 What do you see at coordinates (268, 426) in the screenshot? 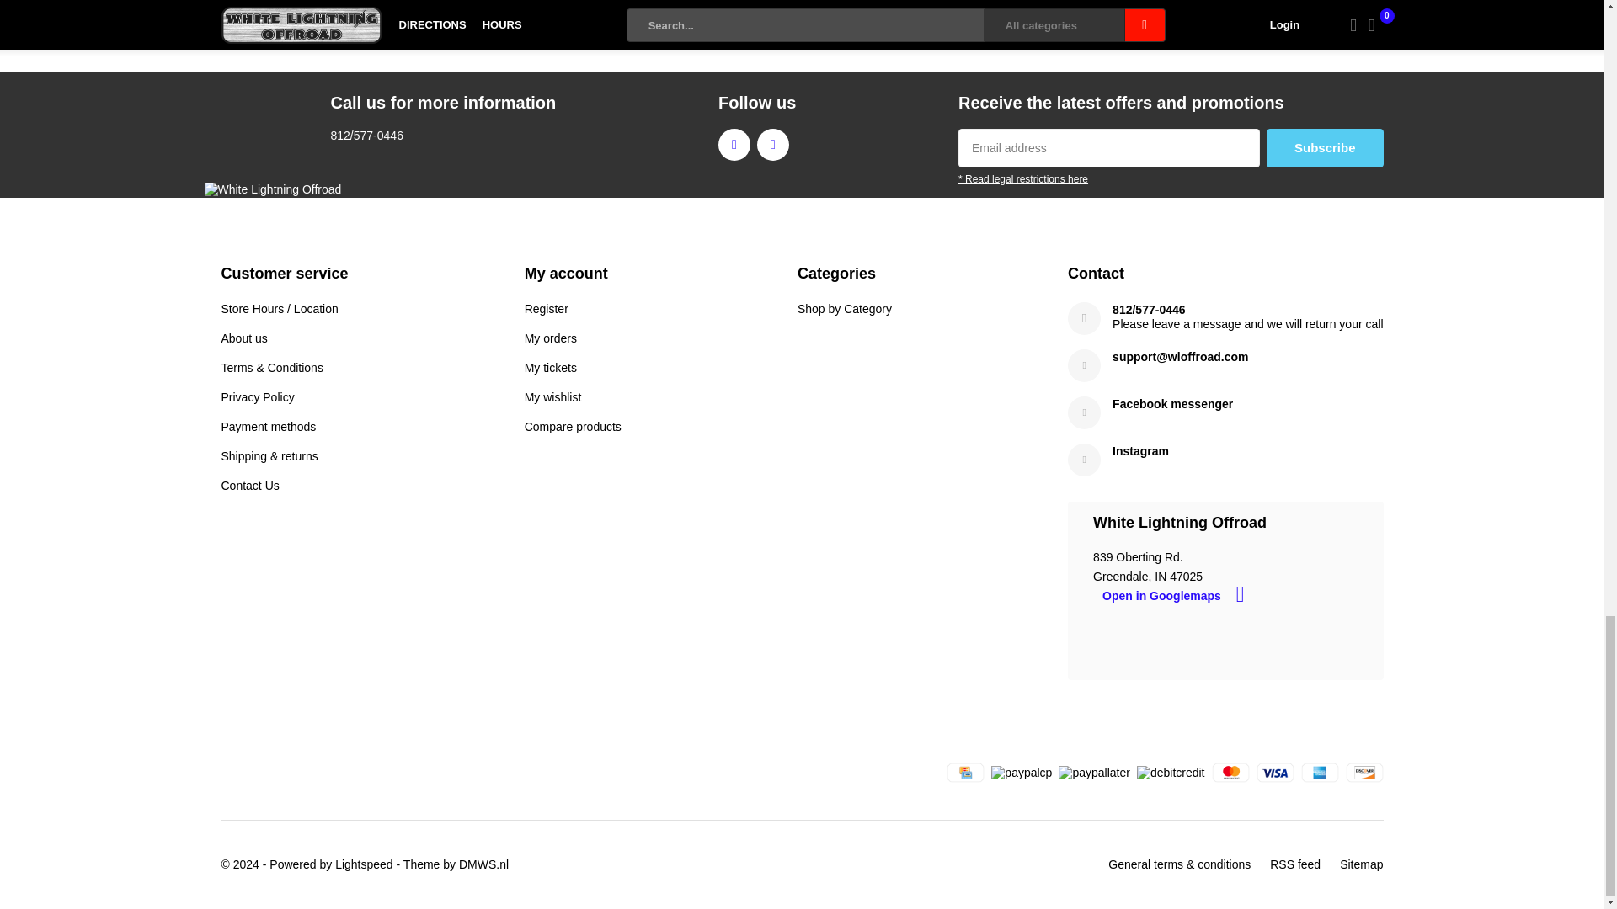
I see `Payment methods` at bounding box center [268, 426].